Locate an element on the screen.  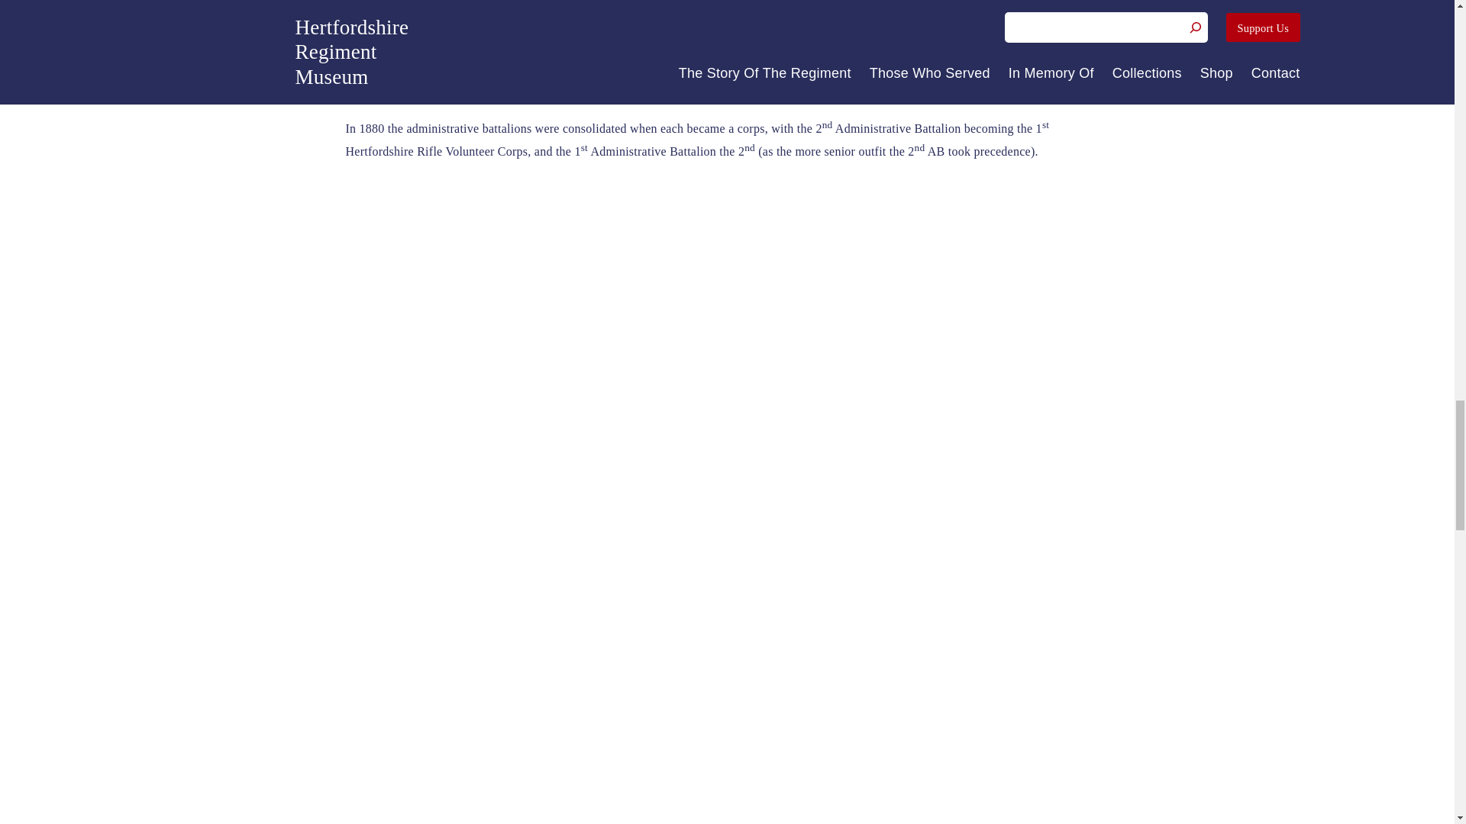
1st Hertfordshire Volunteers at camp, circa 1895. is located at coordinates (1118, 337).